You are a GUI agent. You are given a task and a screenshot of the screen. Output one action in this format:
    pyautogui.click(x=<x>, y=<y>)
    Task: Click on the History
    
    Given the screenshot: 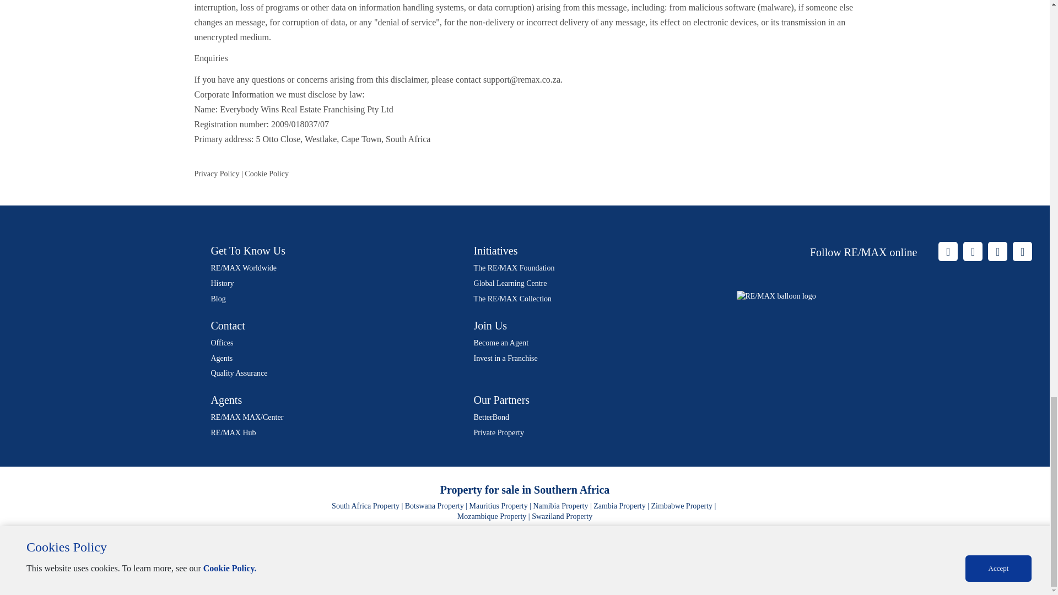 What is the action you would take?
    pyautogui.click(x=222, y=283)
    